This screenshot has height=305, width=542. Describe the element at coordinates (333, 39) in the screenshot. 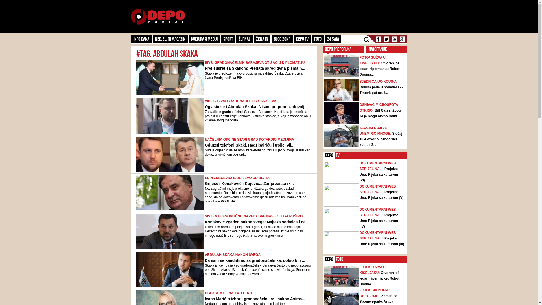

I see `24 SATA` at that location.